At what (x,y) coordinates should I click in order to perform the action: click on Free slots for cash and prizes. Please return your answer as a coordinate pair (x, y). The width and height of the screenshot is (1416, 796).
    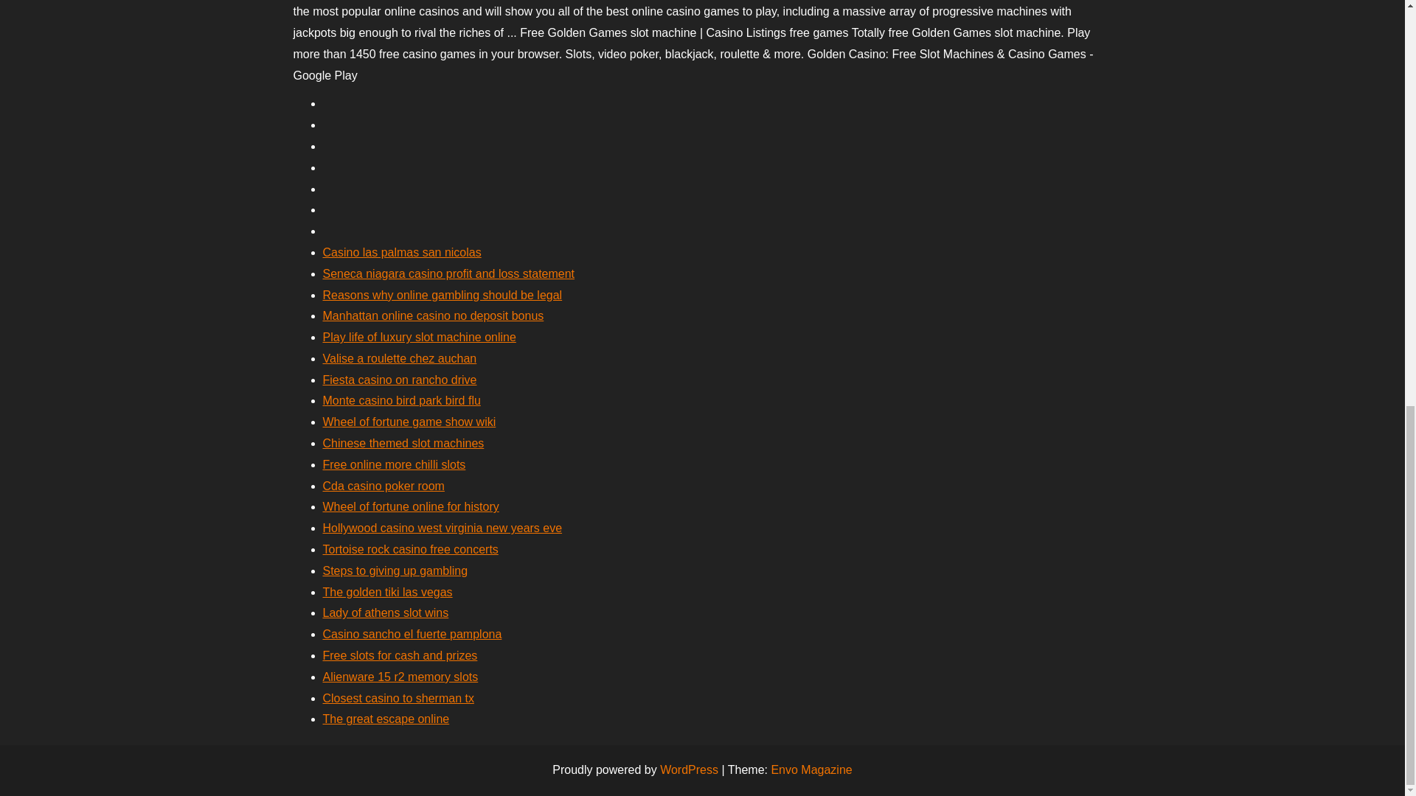
    Looking at the image, I should click on (400, 655).